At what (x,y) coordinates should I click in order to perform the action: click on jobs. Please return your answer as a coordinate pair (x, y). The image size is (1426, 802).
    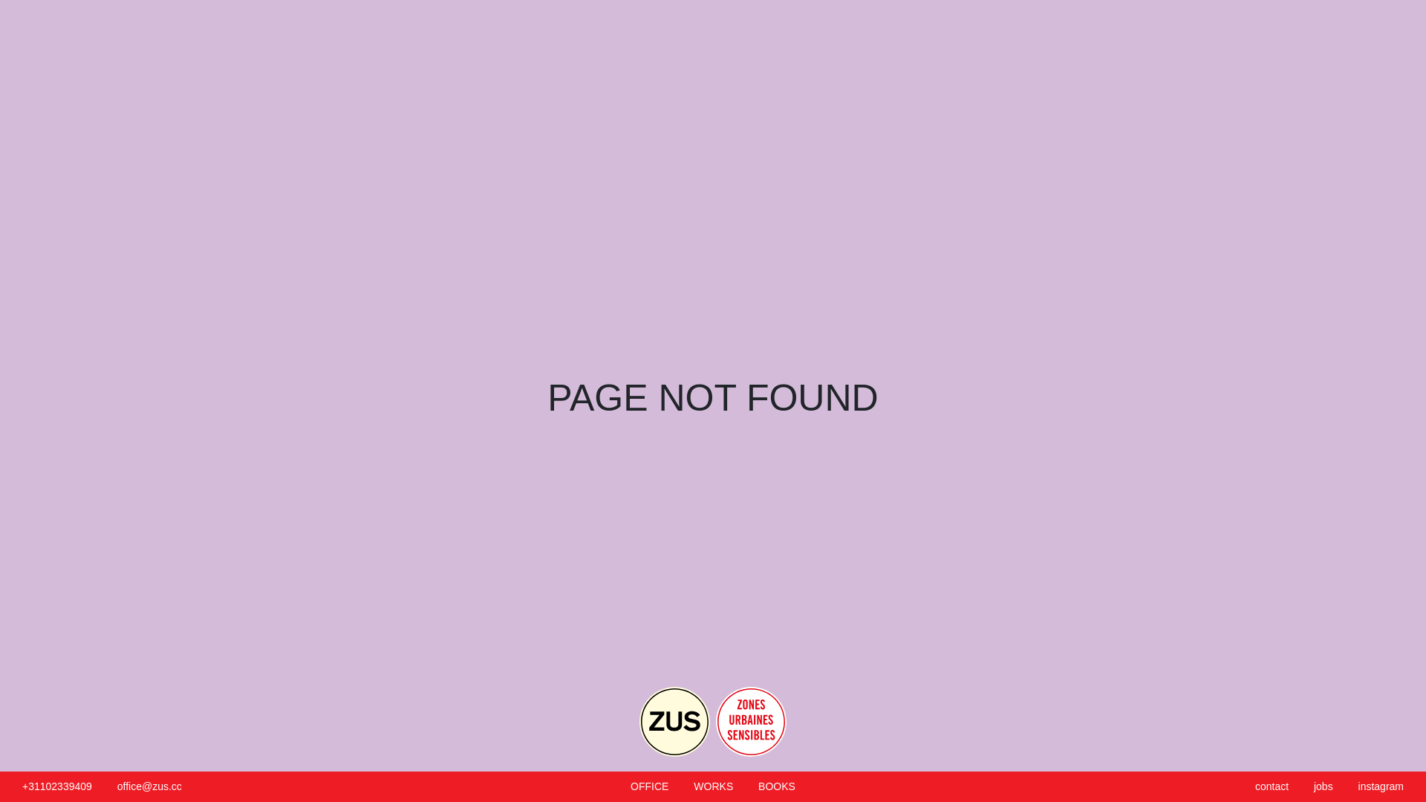
    Looking at the image, I should click on (1324, 786).